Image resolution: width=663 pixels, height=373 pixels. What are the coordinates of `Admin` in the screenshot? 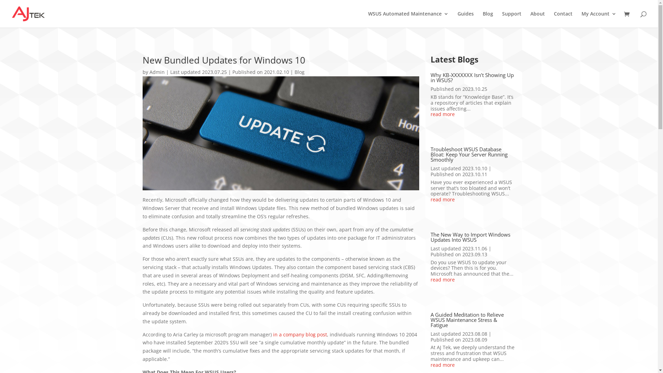 It's located at (157, 72).